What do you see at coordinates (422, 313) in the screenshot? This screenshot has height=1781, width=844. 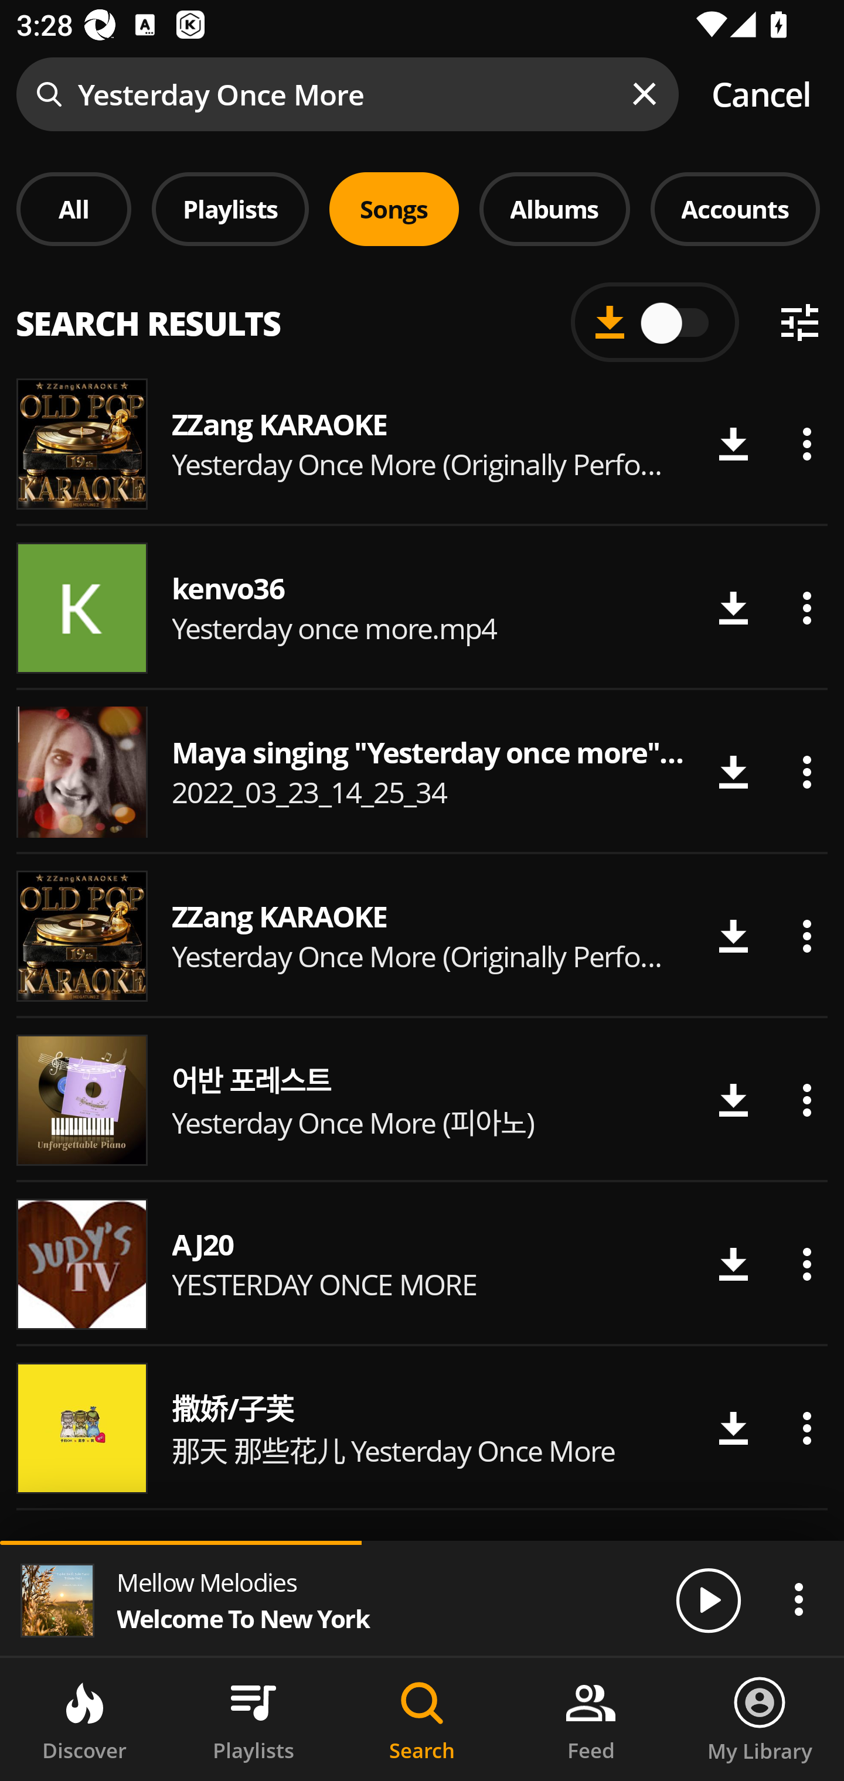 I see `All Country Afrosounds Pop Caribbean` at bounding box center [422, 313].